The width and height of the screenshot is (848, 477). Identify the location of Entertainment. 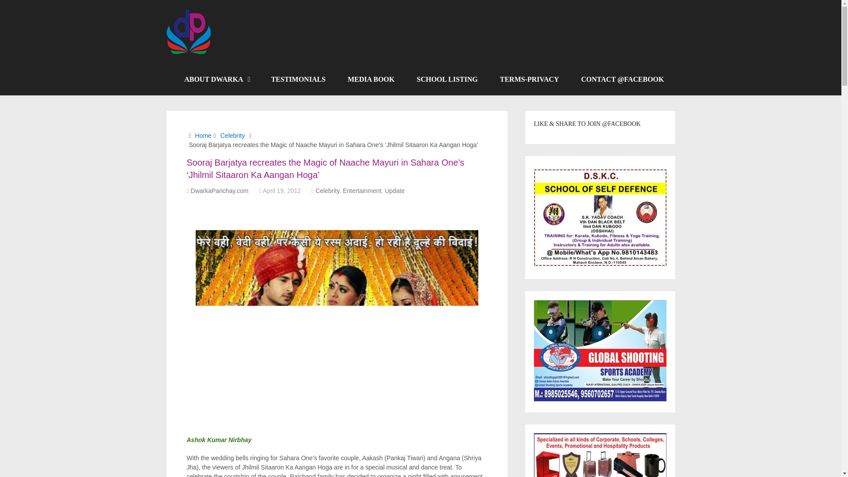
(361, 191).